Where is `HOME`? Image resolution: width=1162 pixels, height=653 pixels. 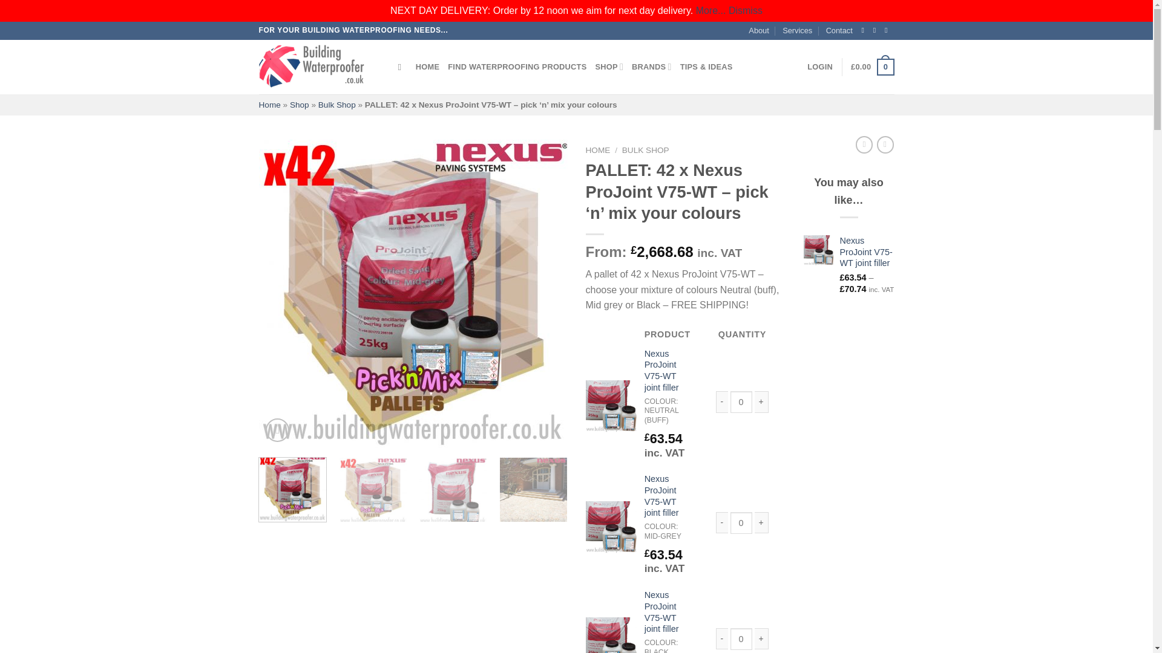 HOME is located at coordinates (427, 67).